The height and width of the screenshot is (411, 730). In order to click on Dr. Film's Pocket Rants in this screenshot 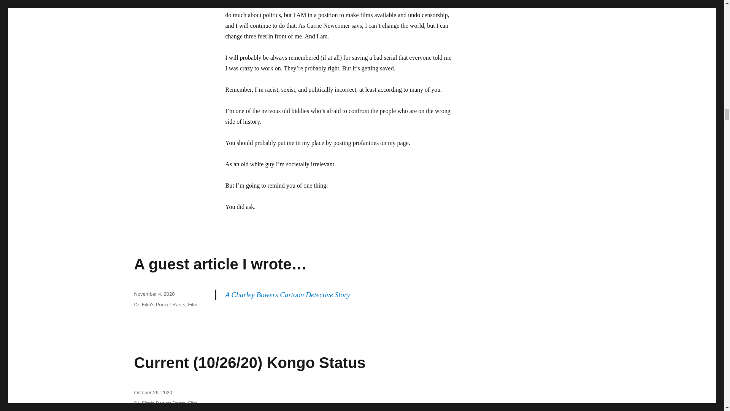, I will do `click(159, 304)`.